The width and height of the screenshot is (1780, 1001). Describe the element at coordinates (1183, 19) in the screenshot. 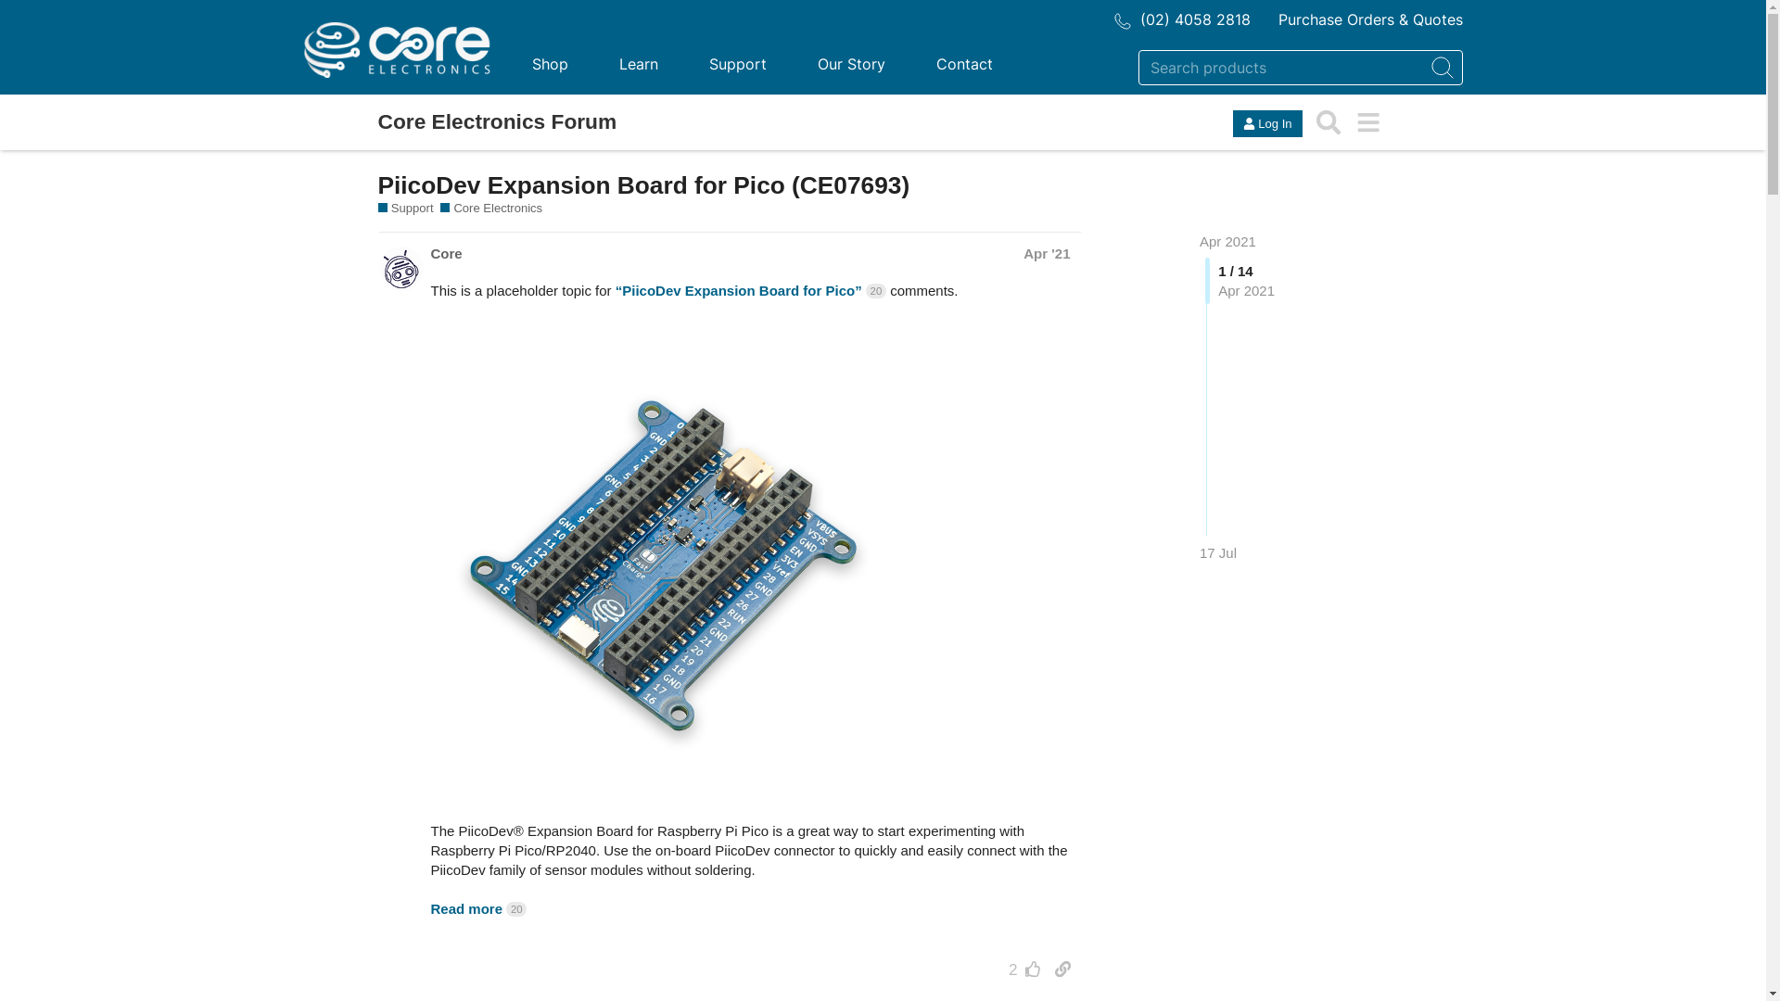

I see `(02) 4058 2818` at that location.